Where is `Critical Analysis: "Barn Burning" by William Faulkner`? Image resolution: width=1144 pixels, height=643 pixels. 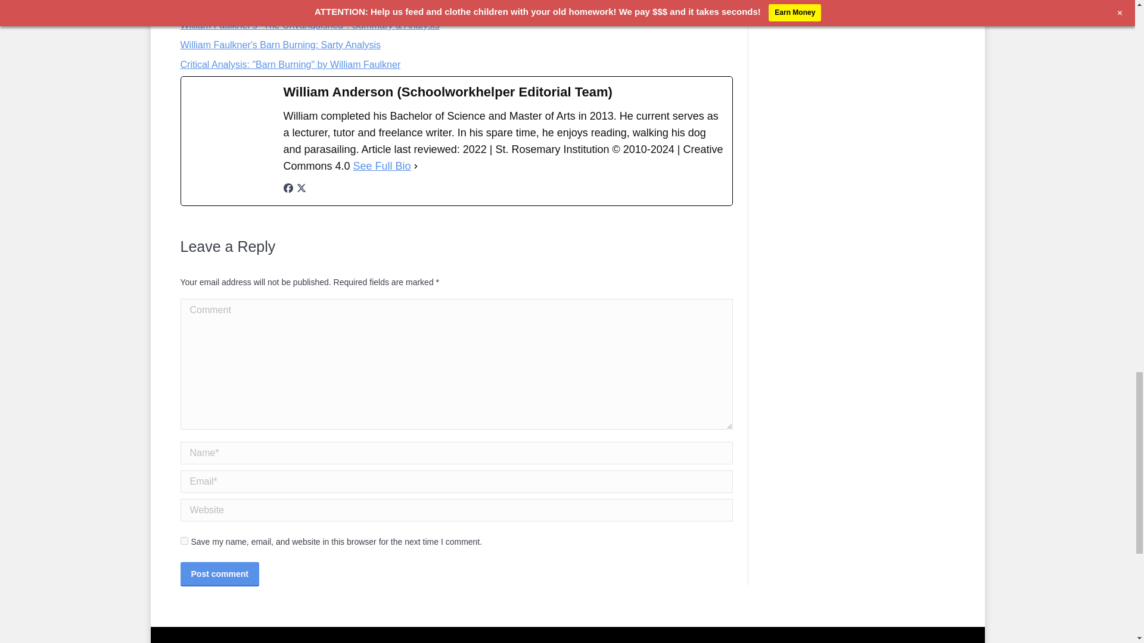 Critical Analysis: "Barn Burning" by William Faulkner is located at coordinates (290, 64).